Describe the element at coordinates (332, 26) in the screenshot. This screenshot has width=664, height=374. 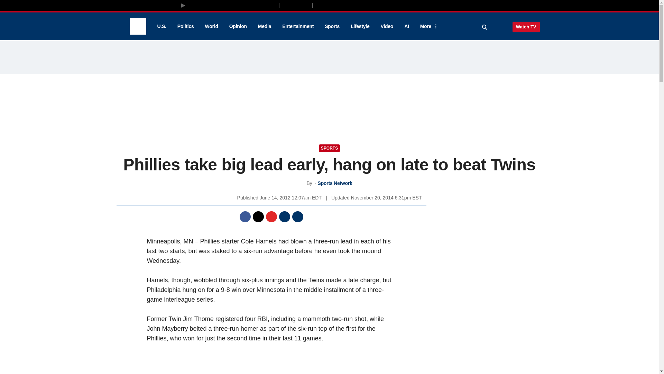
I see `Sports` at that location.